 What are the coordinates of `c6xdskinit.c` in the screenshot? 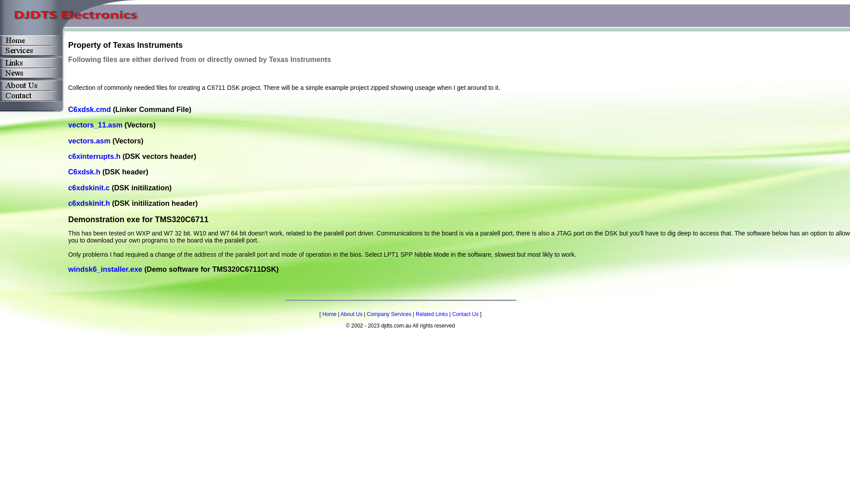 It's located at (90, 188).